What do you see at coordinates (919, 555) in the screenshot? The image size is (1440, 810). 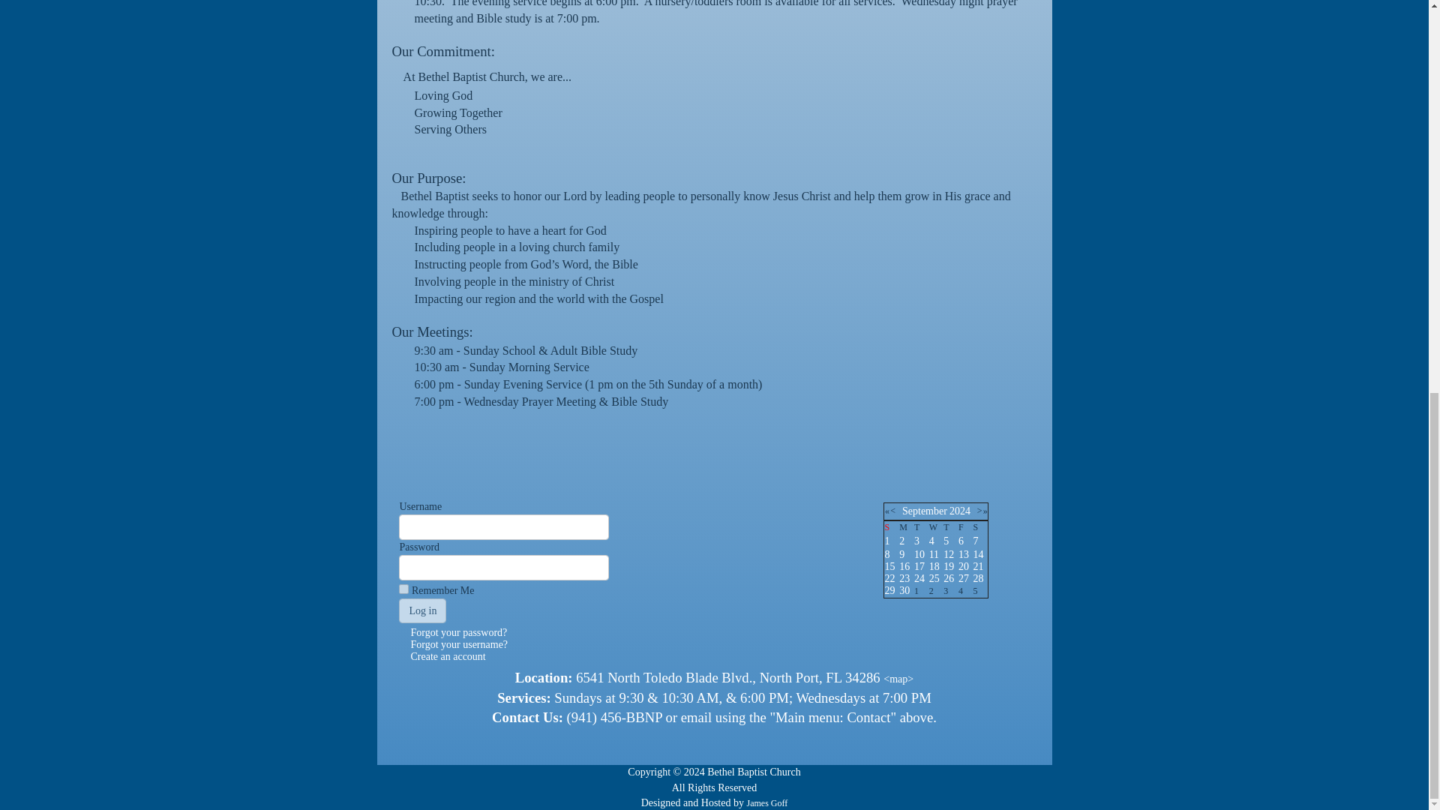 I see `Go to calendar - current day` at bounding box center [919, 555].